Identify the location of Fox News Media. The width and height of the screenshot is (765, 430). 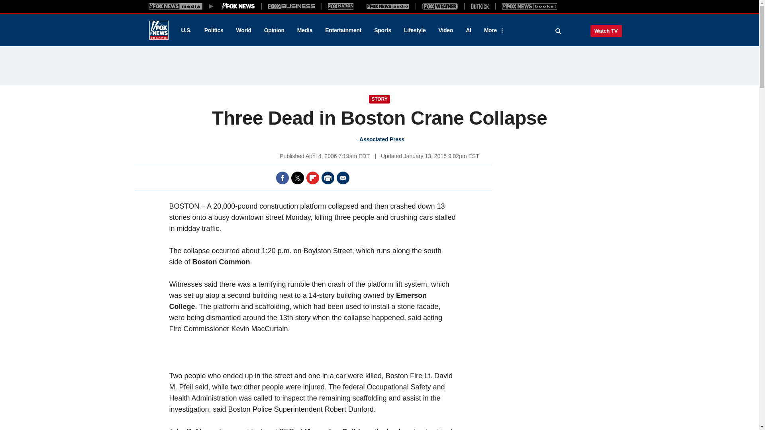
(238, 6).